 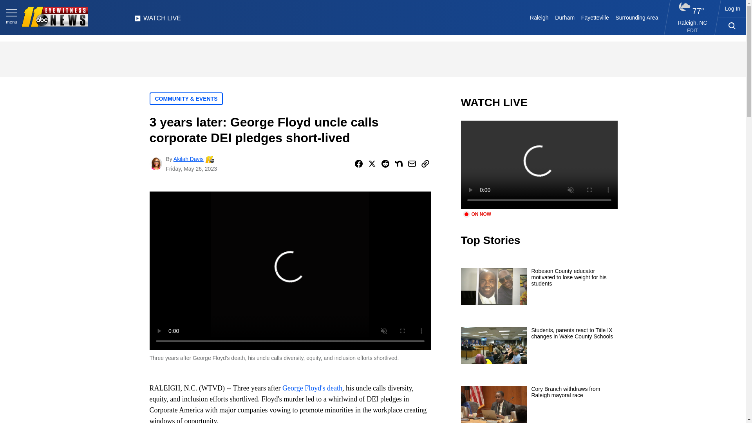 What do you see at coordinates (595, 17) in the screenshot?
I see `Fayetteville` at bounding box center [595, 17].